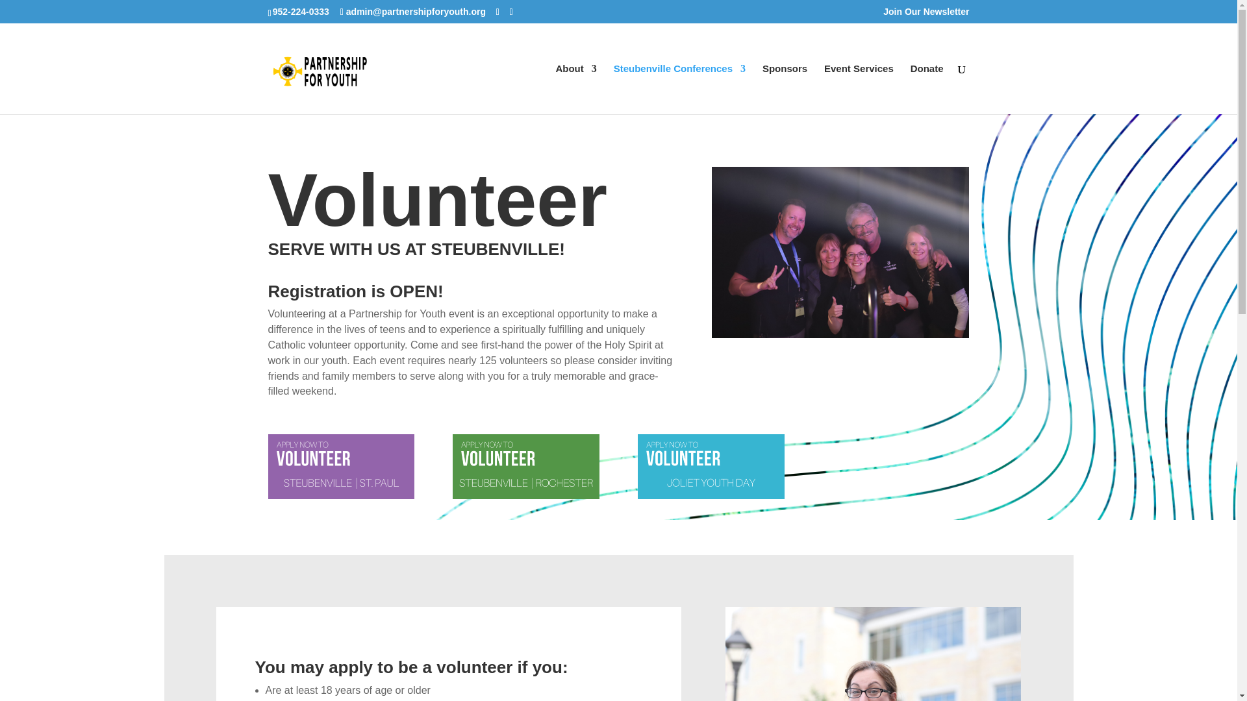 This screenshot has height=701, width=1247. Describe the element at coordinates (926, 14) in the screenshot. I see `Join Our Newsletter` at that location.